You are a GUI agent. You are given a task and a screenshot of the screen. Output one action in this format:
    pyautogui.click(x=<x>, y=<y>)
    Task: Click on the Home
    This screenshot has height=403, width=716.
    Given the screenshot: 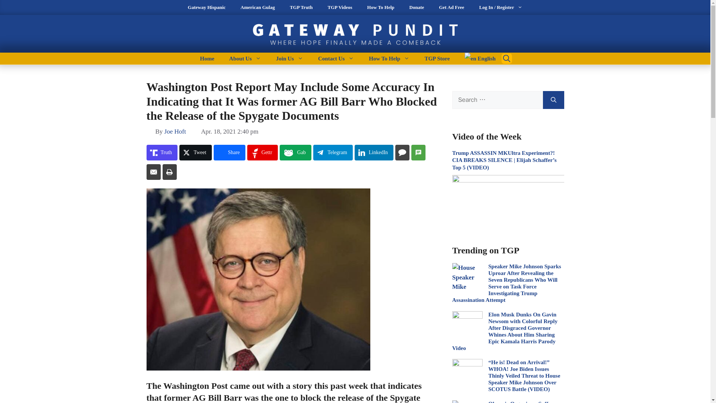 What is the action you would take?
    pyautogui.click(x=207, y=58)
    